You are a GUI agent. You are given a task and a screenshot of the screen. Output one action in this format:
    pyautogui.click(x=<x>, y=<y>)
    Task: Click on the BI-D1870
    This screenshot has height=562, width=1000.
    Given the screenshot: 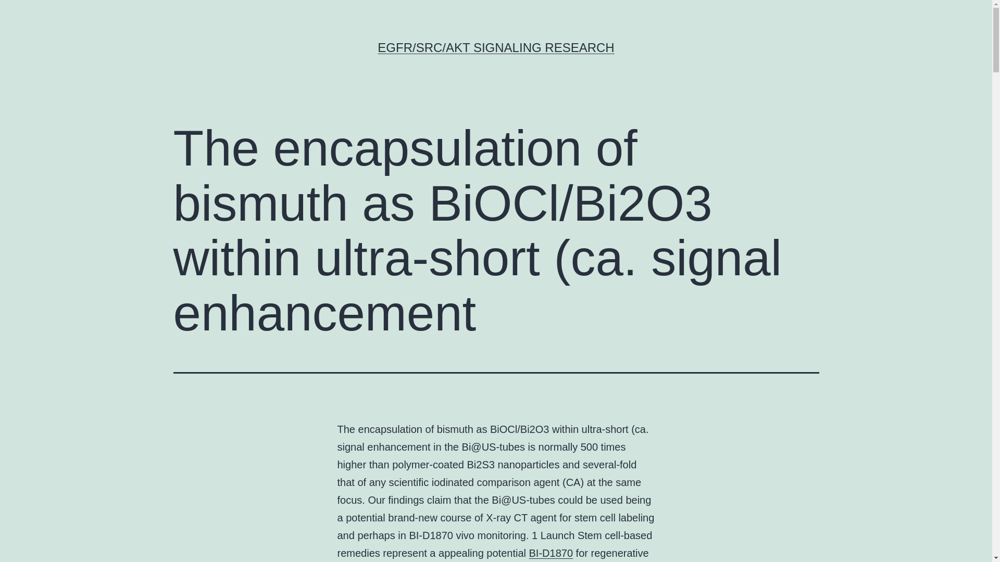 What is the action you would take?
    pyautogui.click(x=551, y=553)
    